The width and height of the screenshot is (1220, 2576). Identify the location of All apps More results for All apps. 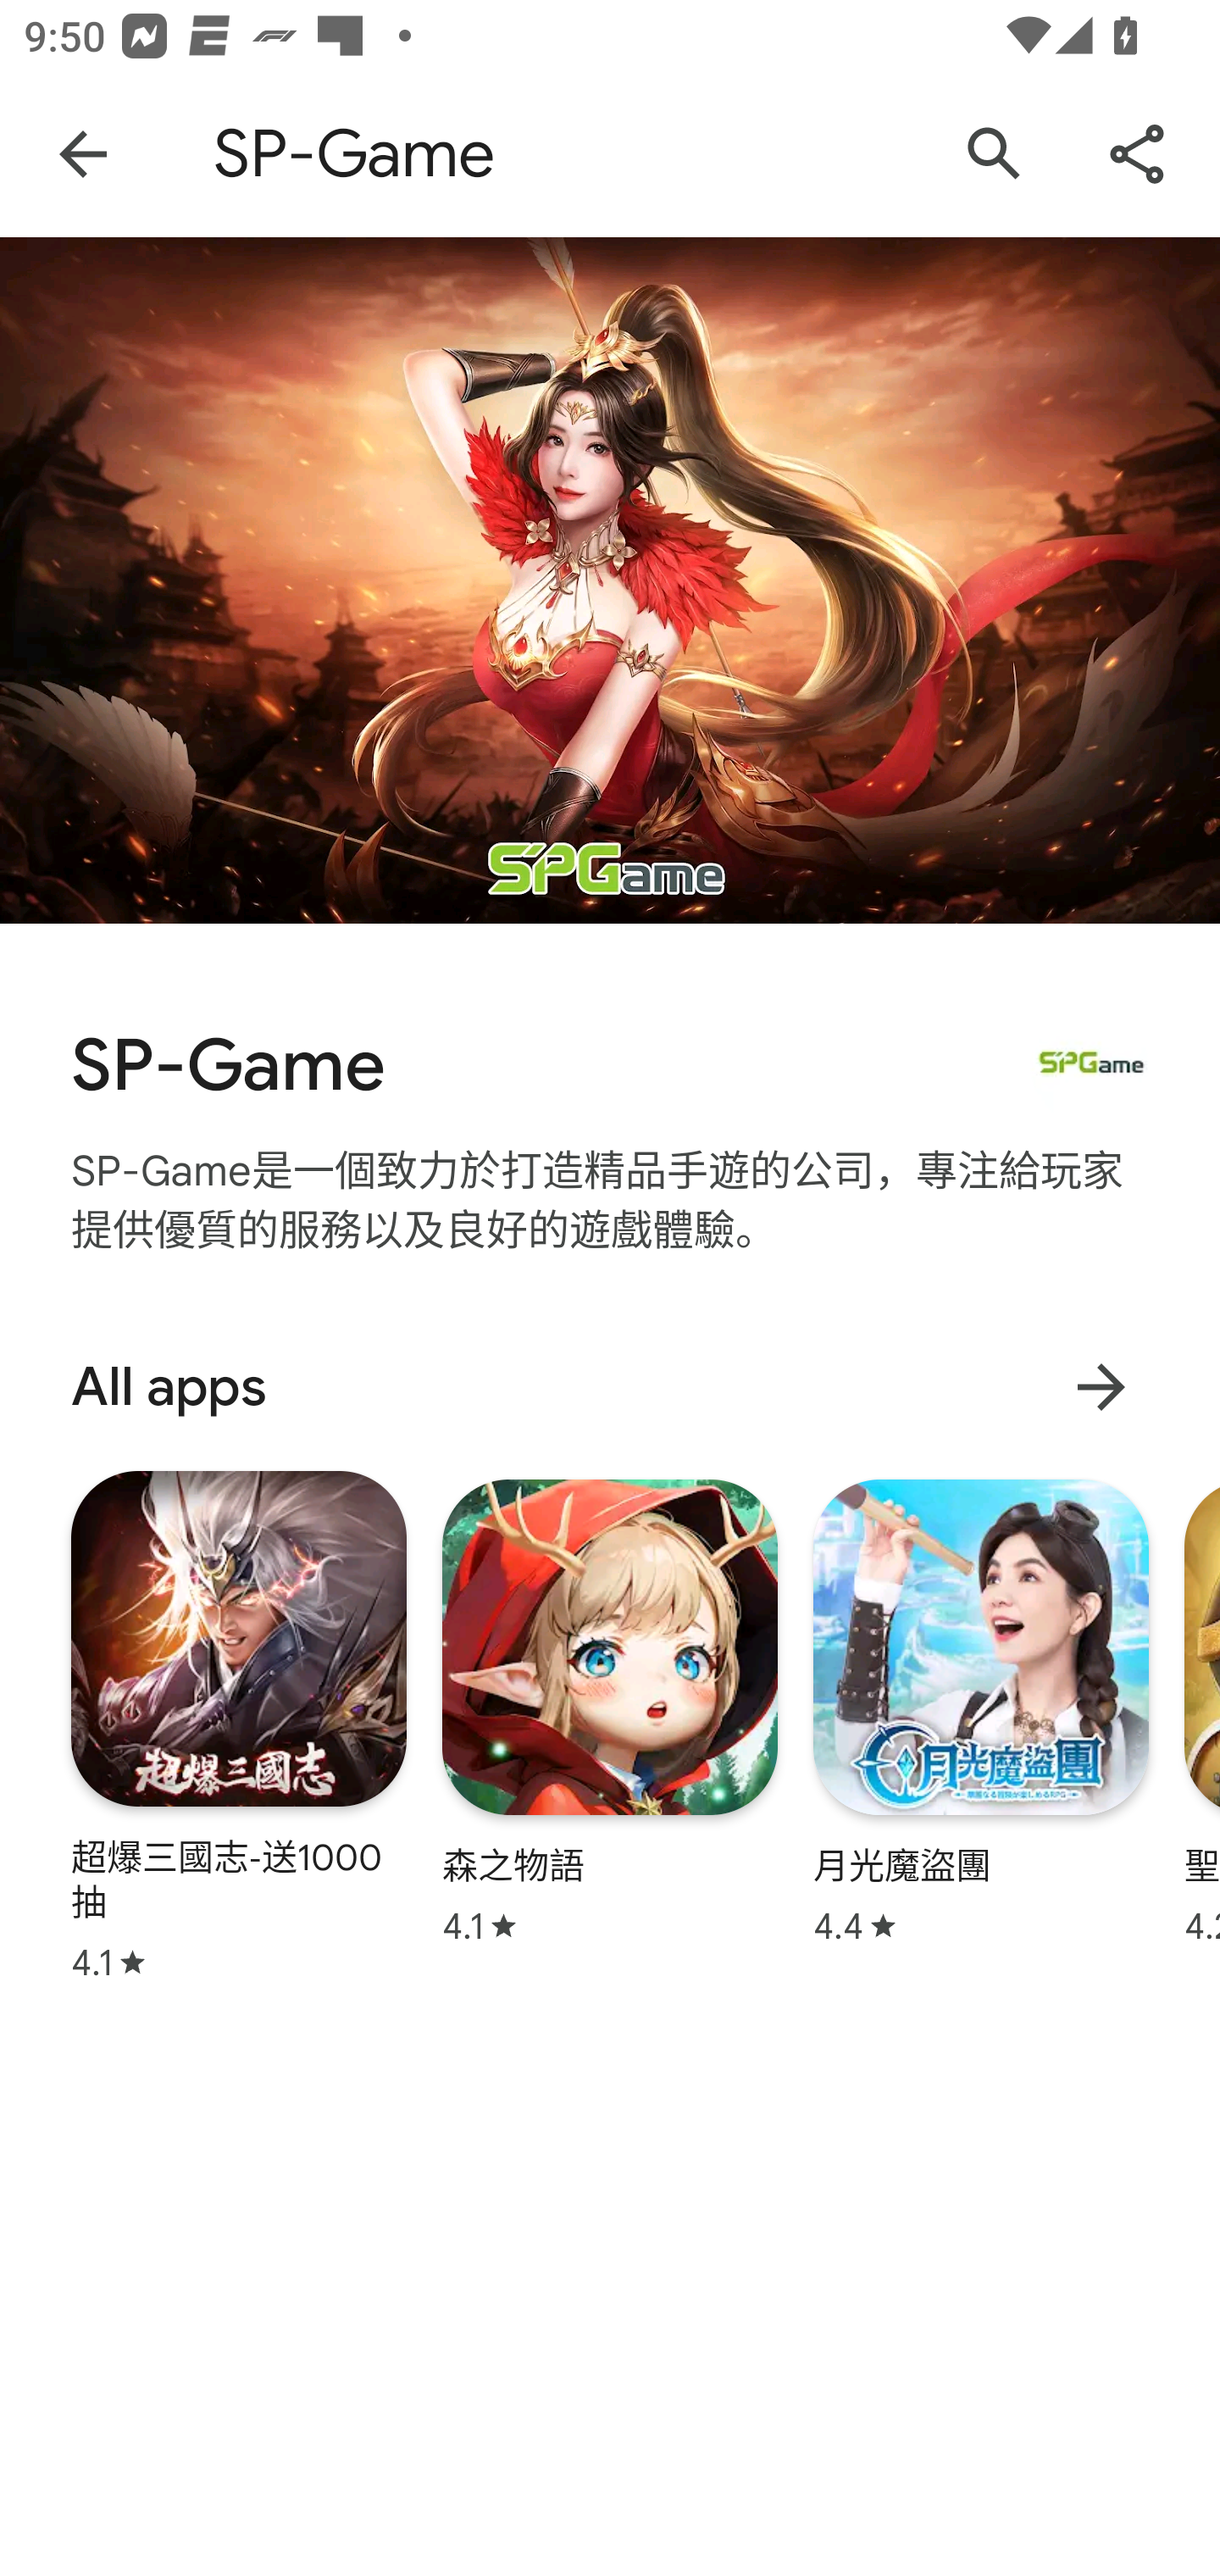
(610, 1386).